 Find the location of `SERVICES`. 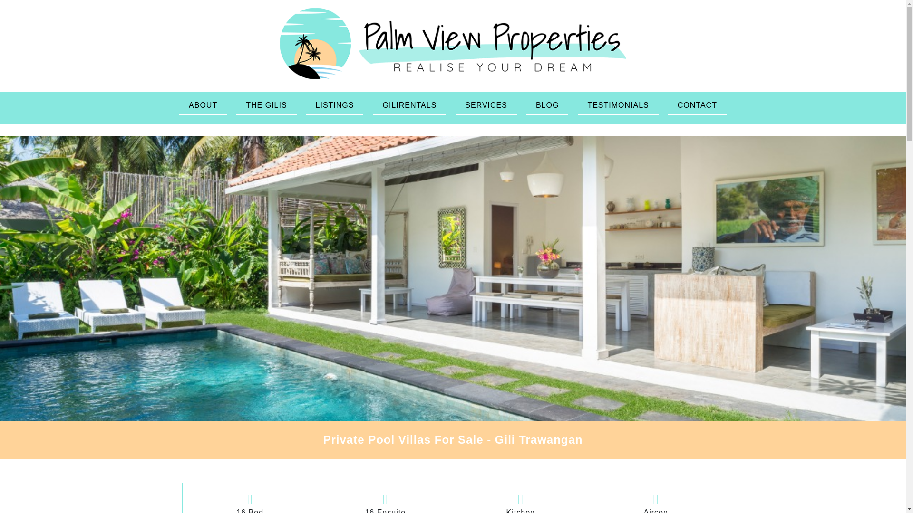

SERVICES is located at coordinates (486, 105).